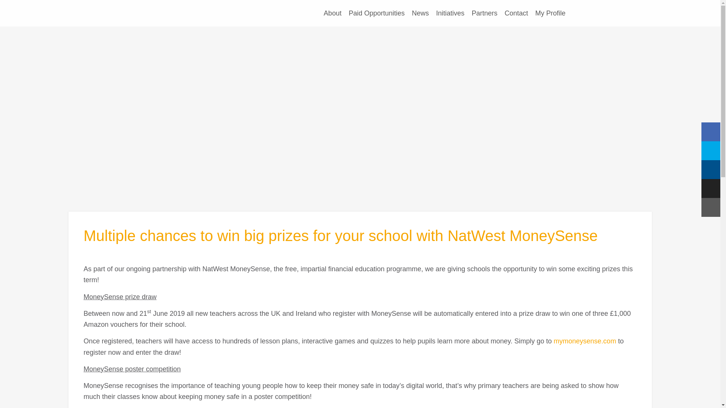 This screenshot has width=726, height=408. I want to click on Partners, so click(484, 13).